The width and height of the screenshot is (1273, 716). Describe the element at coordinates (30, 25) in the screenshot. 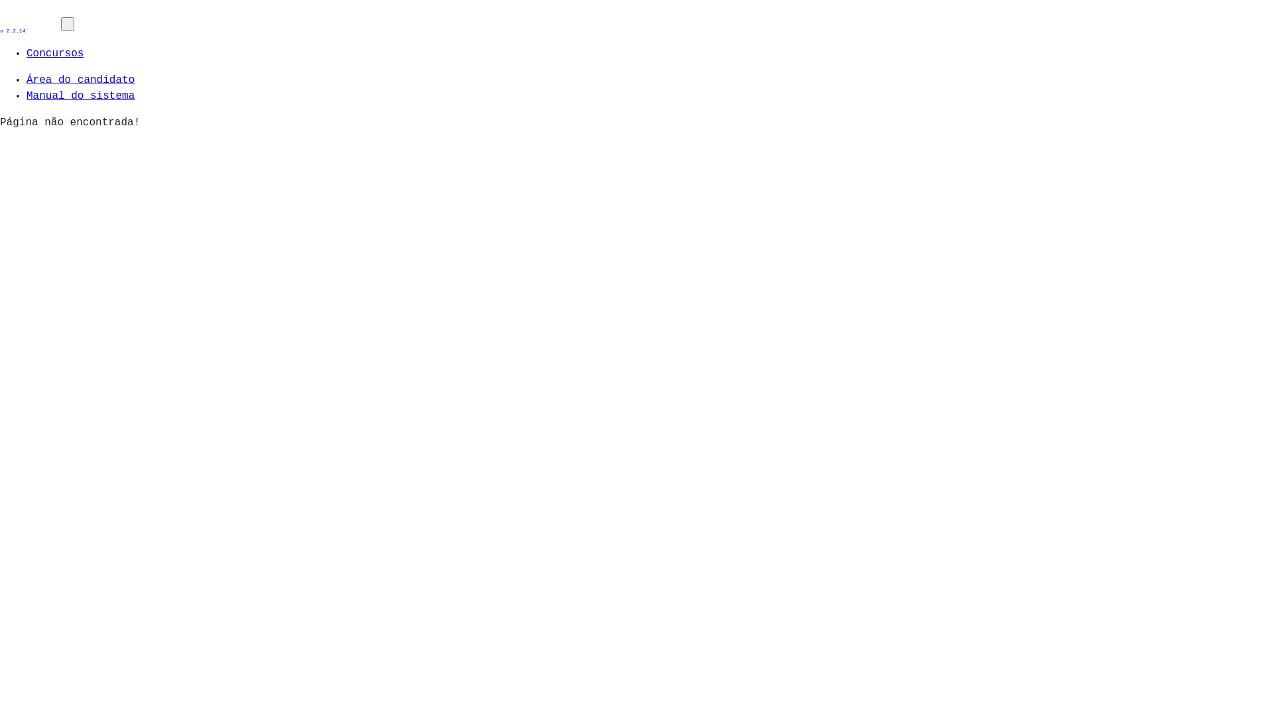

I see `v 2.2.14` at that location.